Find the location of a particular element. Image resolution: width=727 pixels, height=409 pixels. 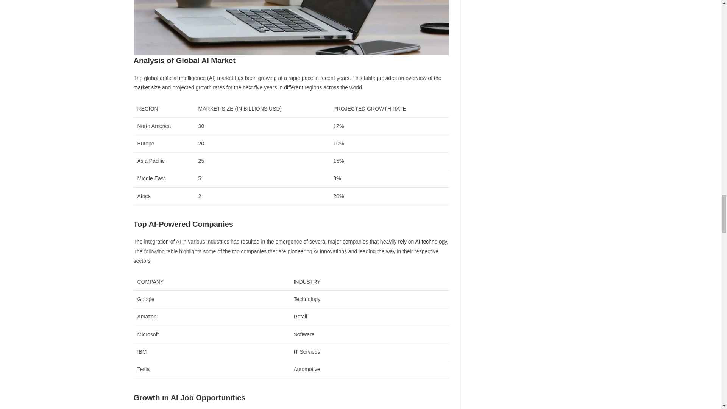

AI technology is located at coordinates (431, 241).